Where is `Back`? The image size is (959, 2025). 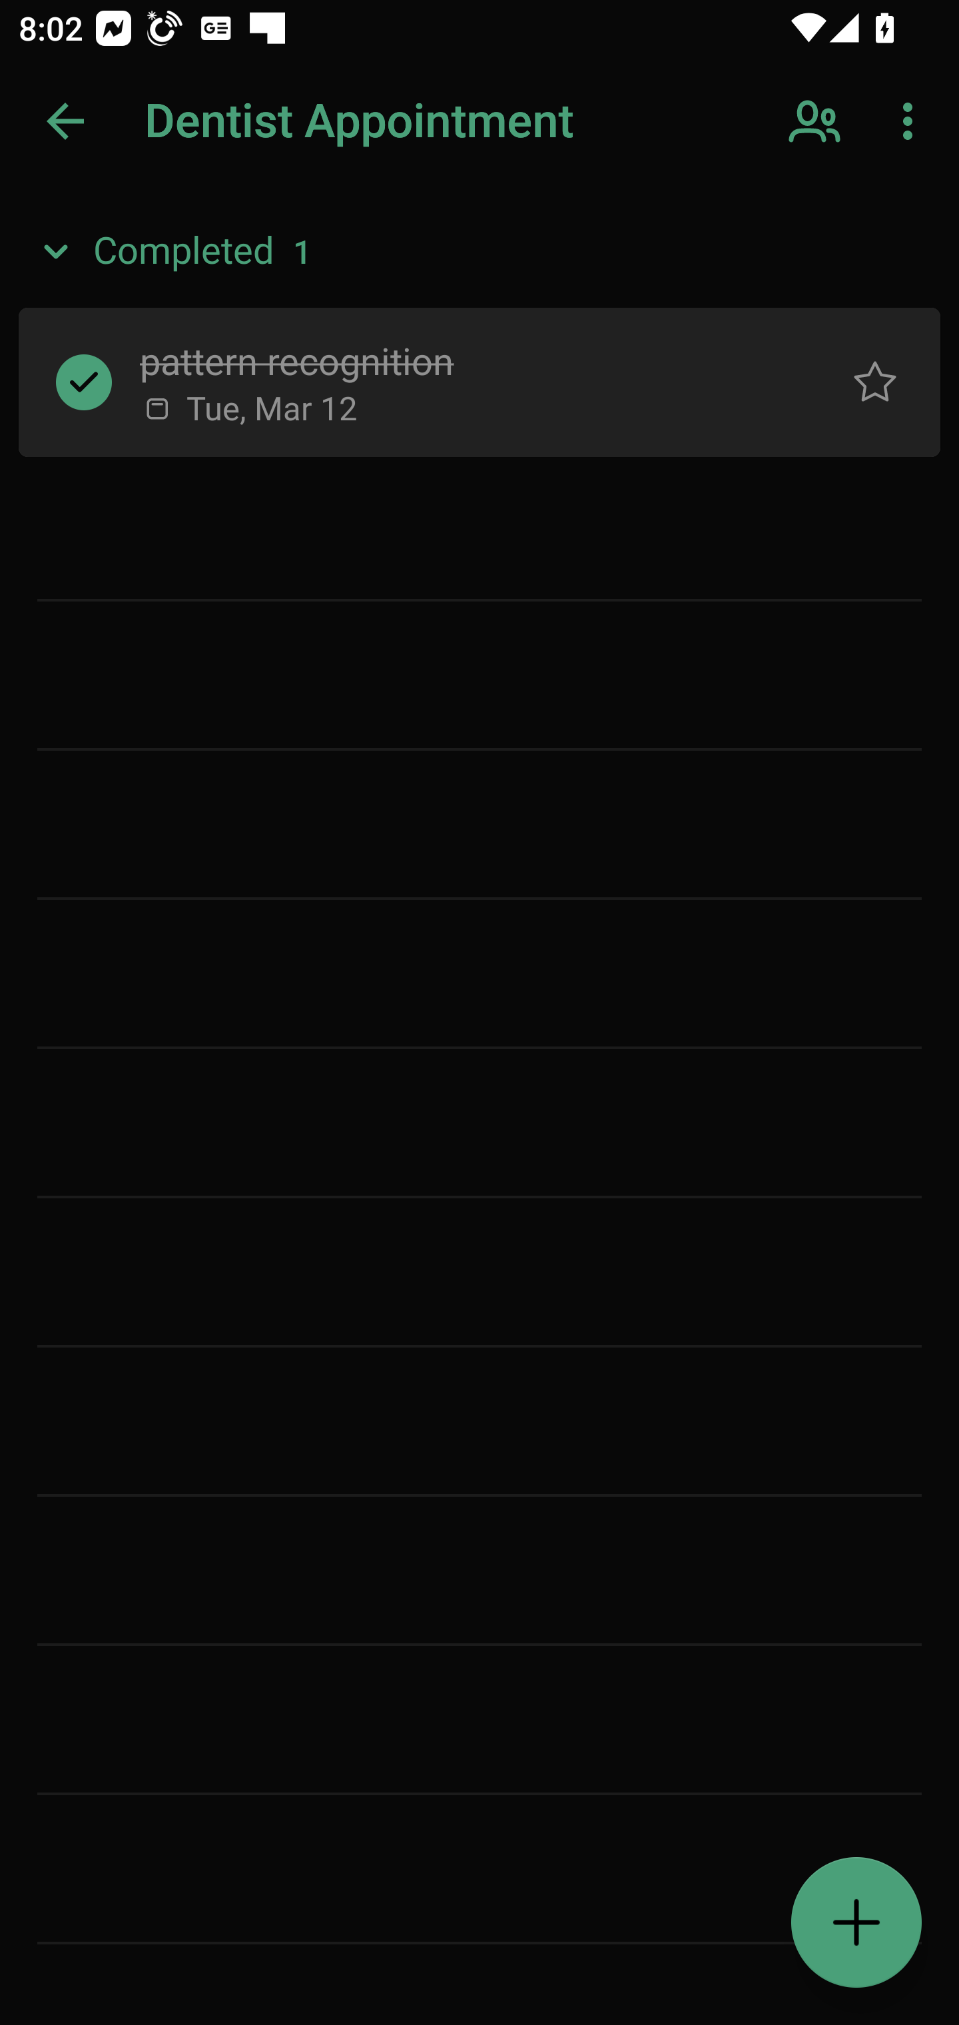 Back is located at coordinates (65, 121).